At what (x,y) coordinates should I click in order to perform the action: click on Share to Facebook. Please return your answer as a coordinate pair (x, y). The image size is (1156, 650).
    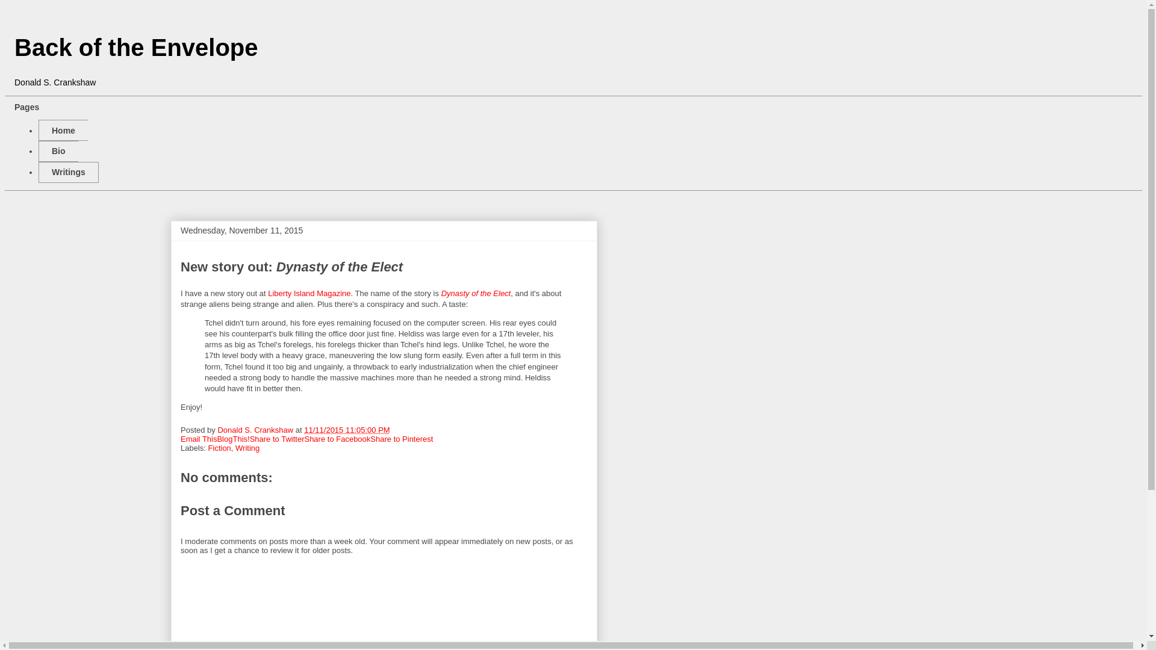
    Looking at the image, I should click on (337, 439).